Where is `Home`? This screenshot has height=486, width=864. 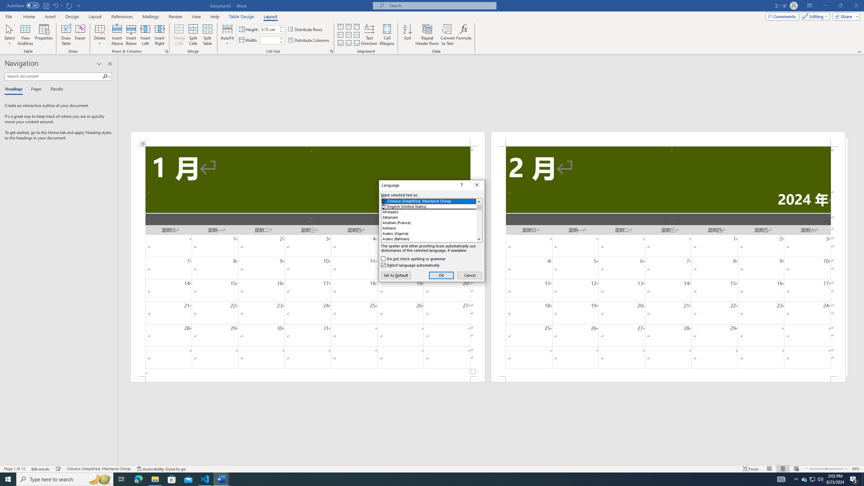 Home is located at coordinates (29, 17).